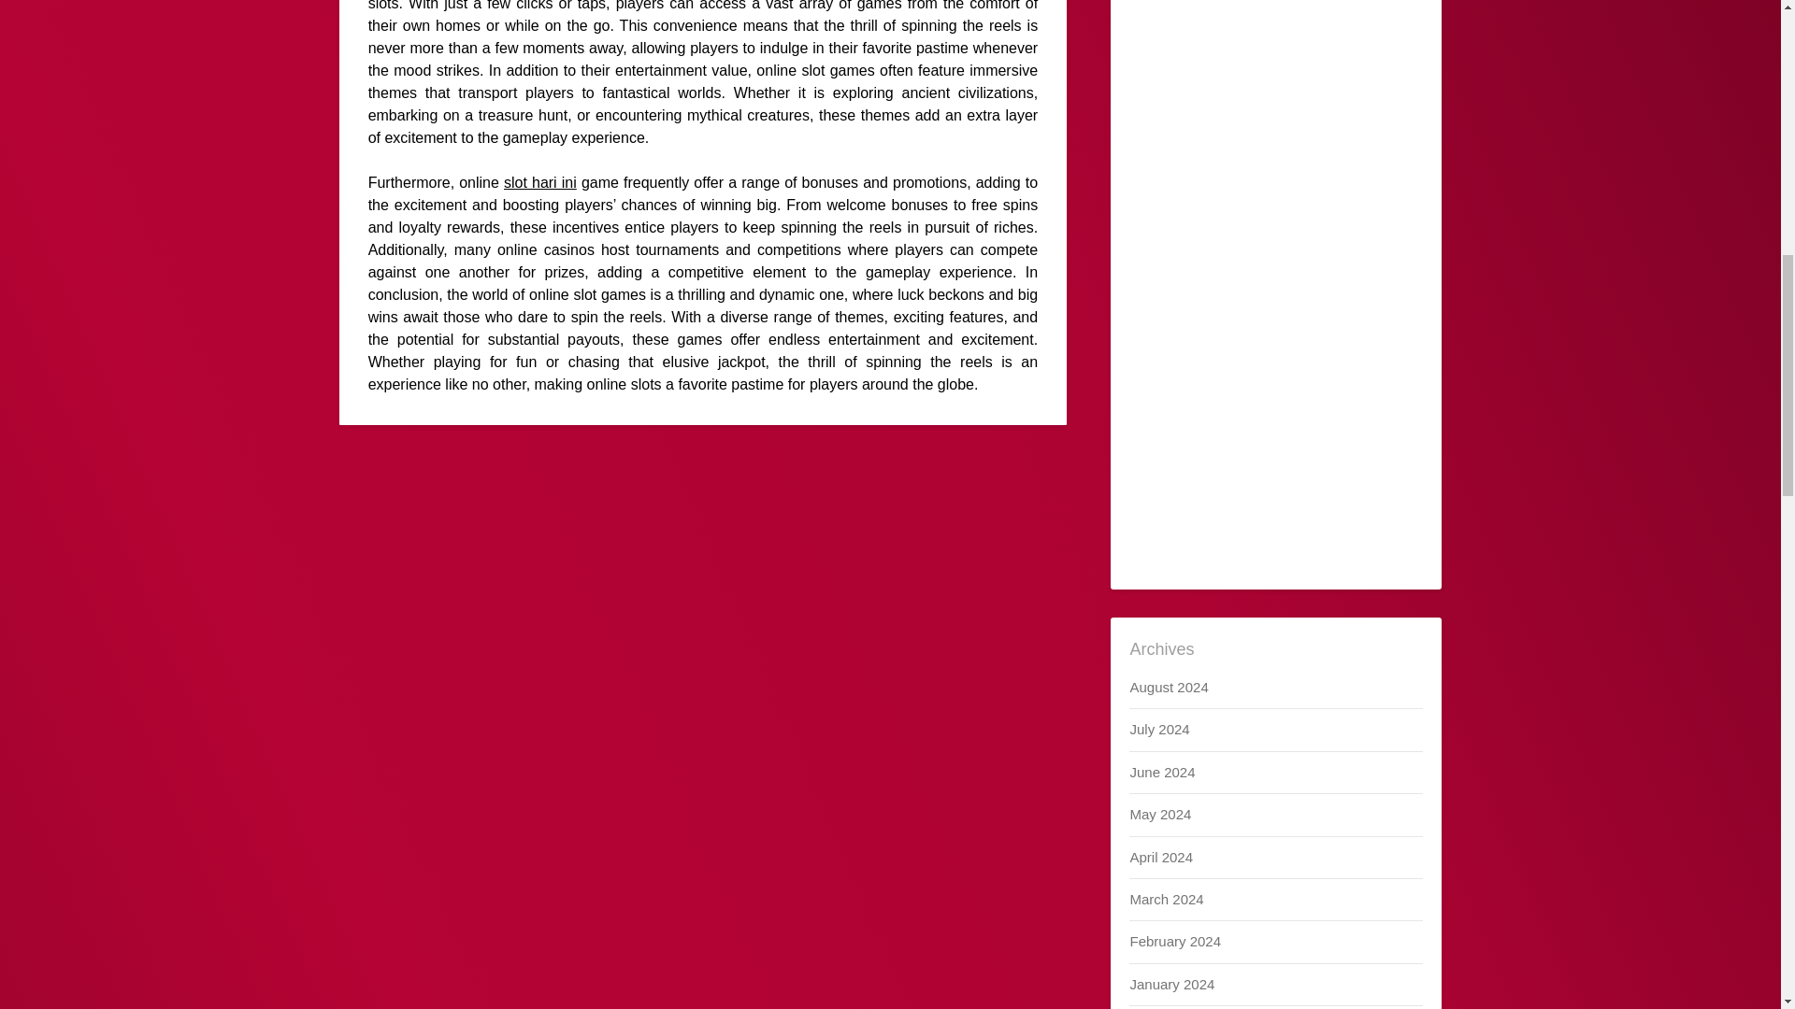 This screenshot has width=1795, height=1009. Describe the element at coordinates (1161, 856) in the screenshot. I see `April 2024` at that location.